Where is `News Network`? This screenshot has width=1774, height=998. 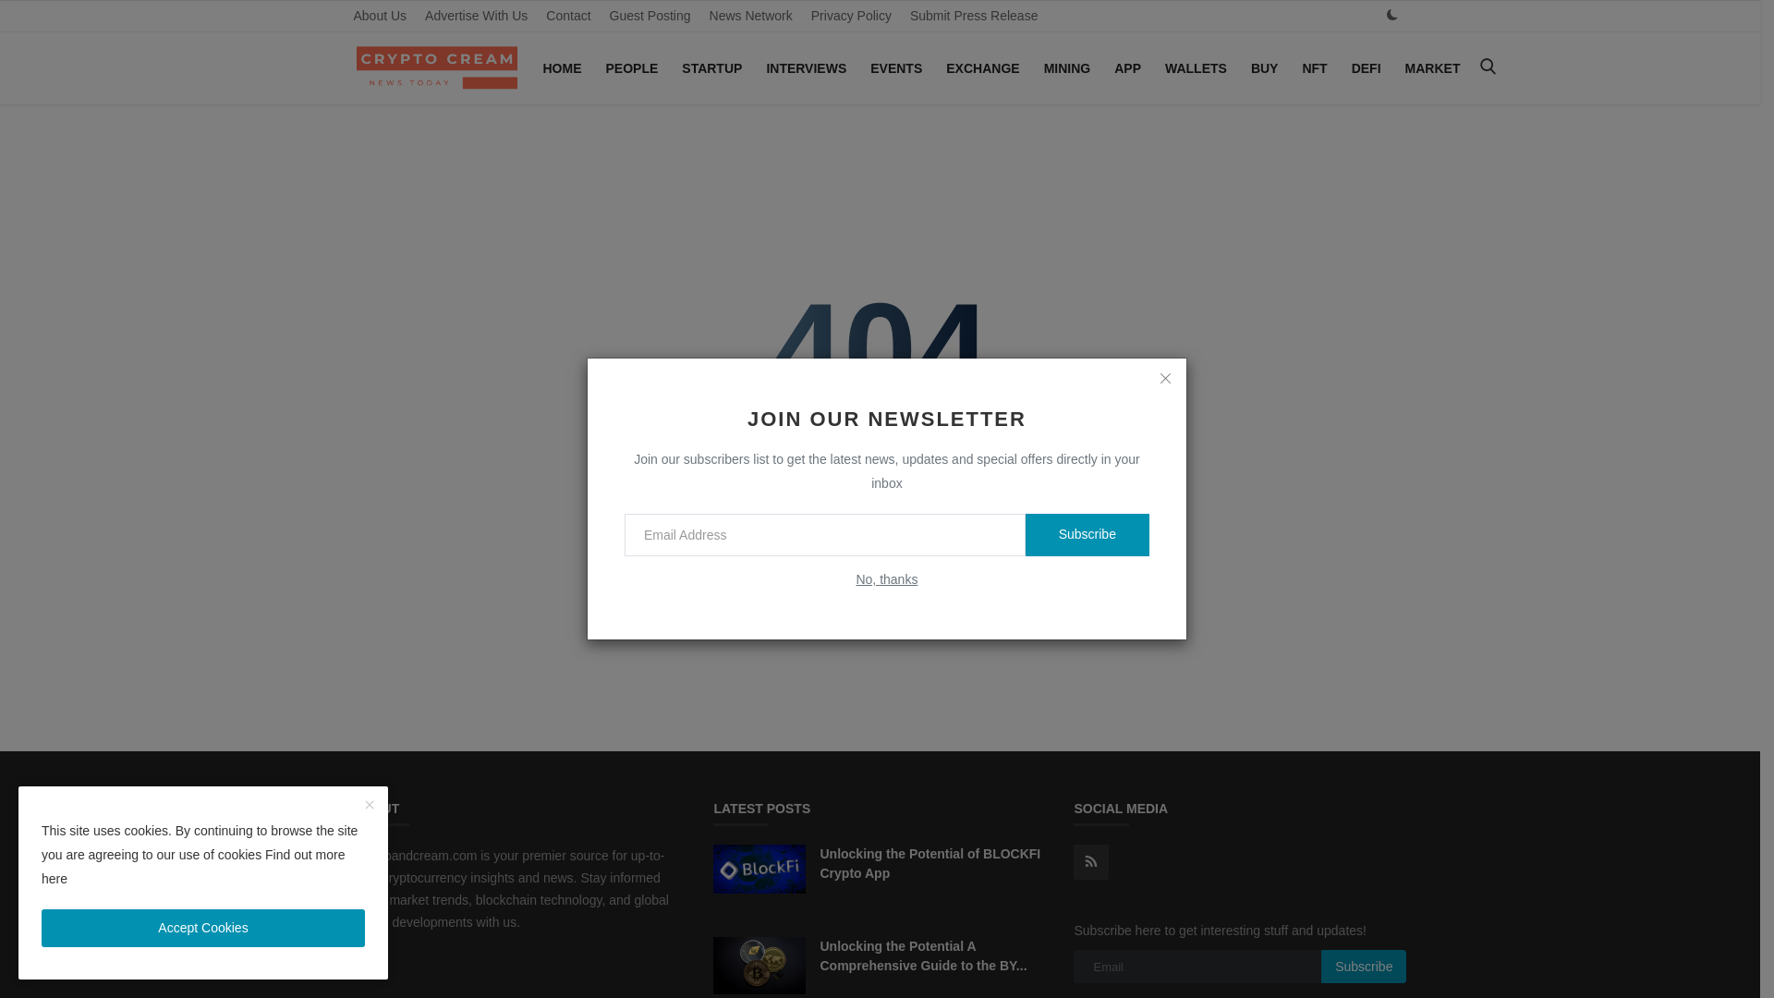 News Network is located at coordinates (750, 16).